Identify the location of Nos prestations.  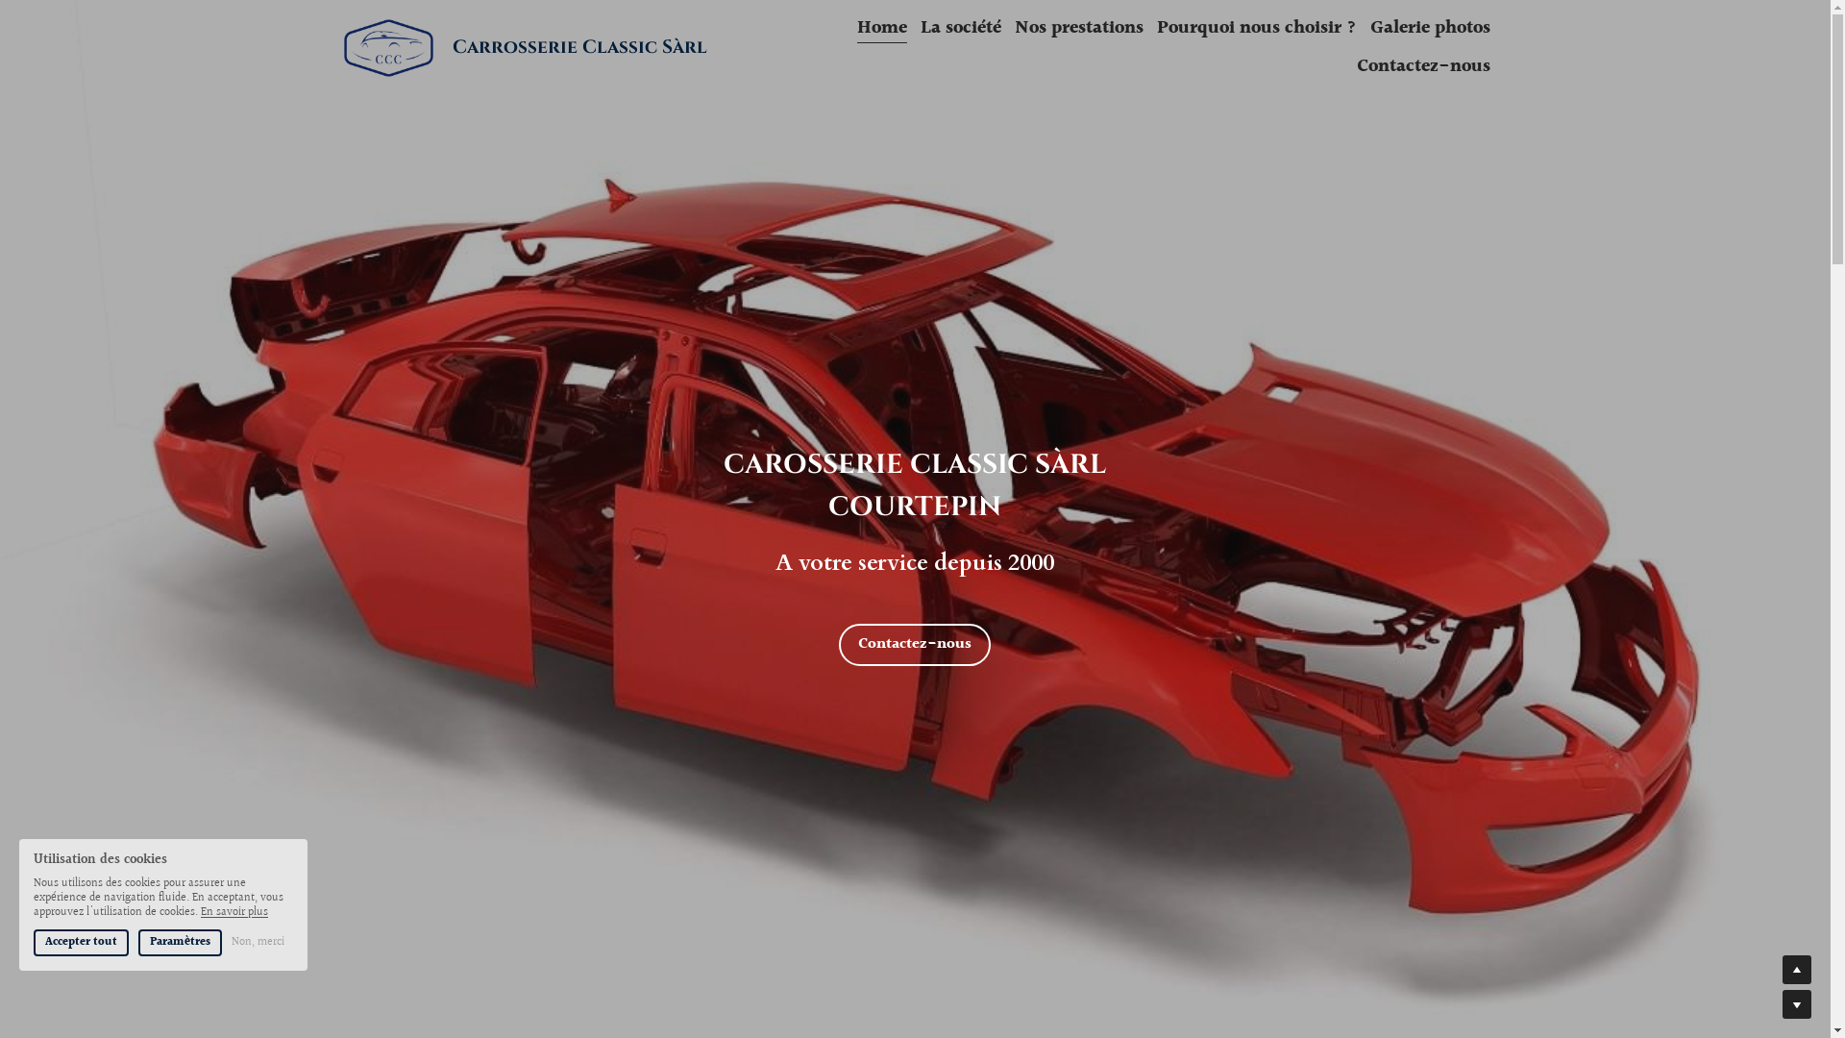
(1079, 29).